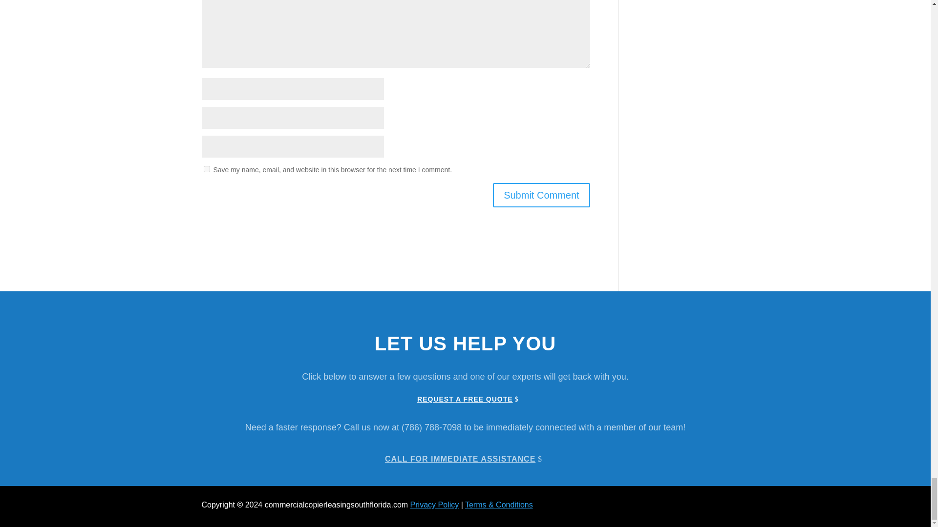 This screenshot has height=527, width=938. I want to click on Submit Comment, so click(541, 195).